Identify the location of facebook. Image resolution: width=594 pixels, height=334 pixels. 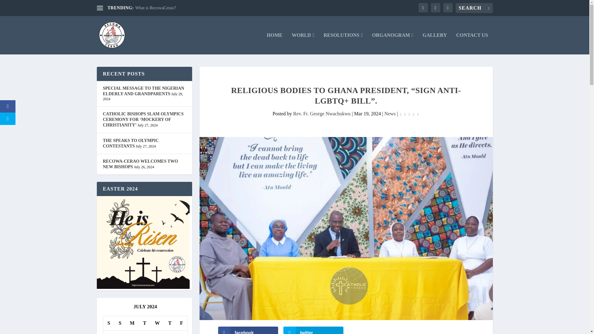
(248, 330).